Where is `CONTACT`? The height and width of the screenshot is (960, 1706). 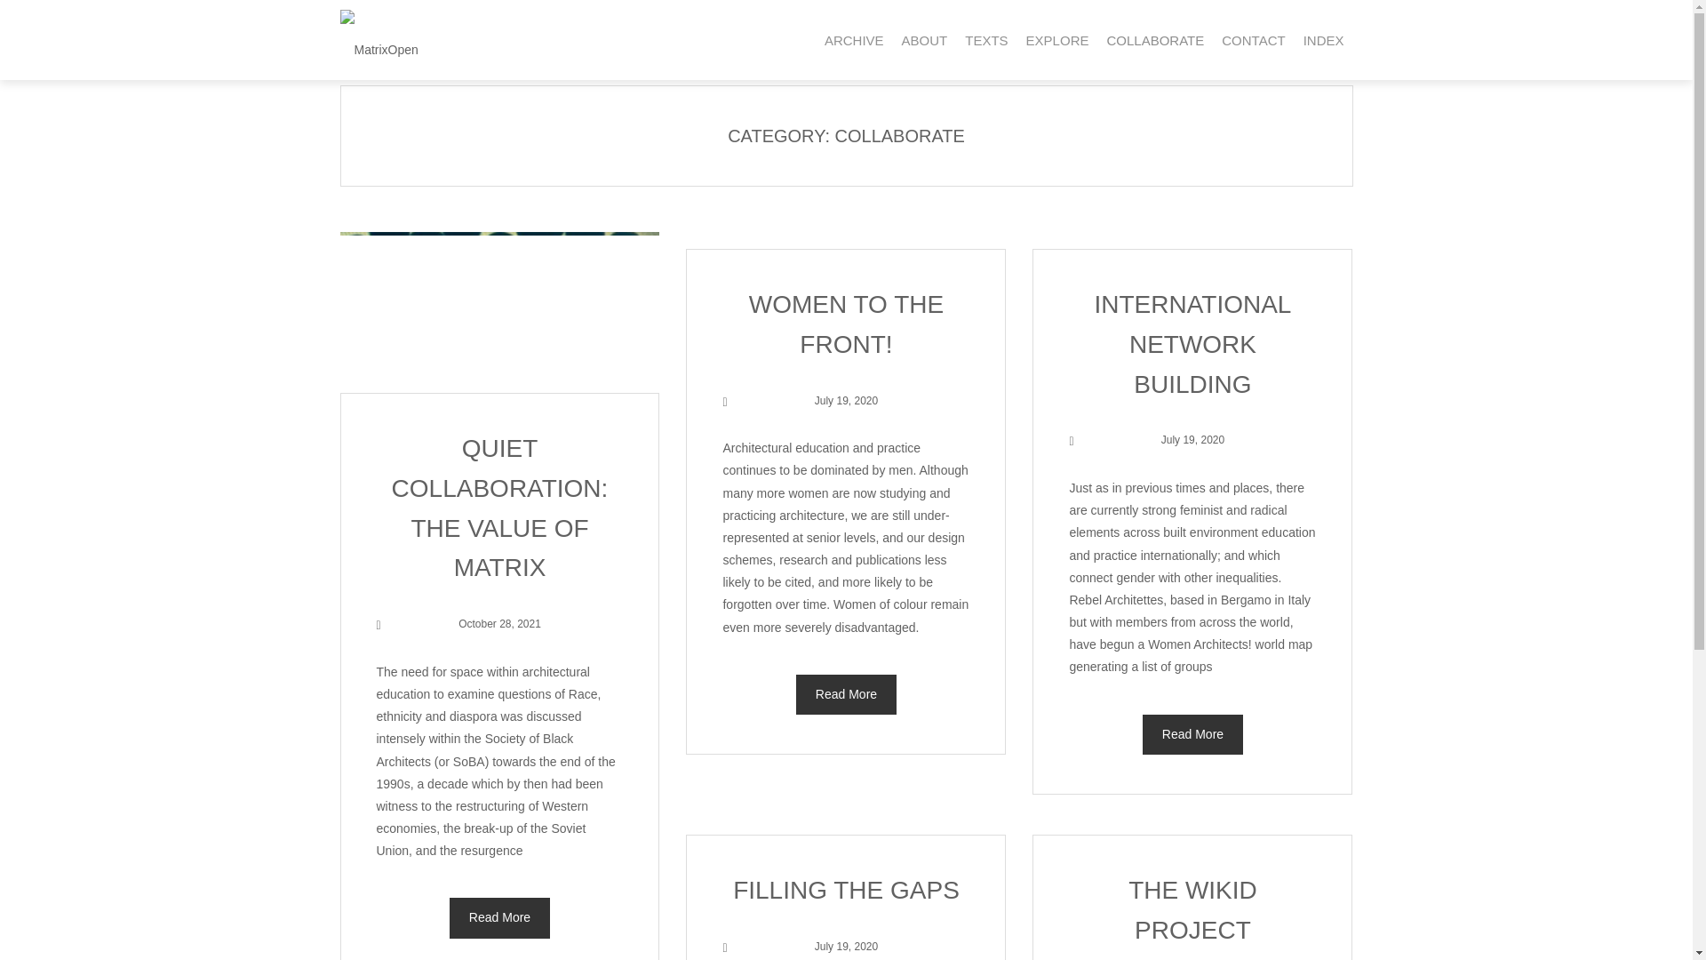 CONTACT is located at coordinates (1253, 40).